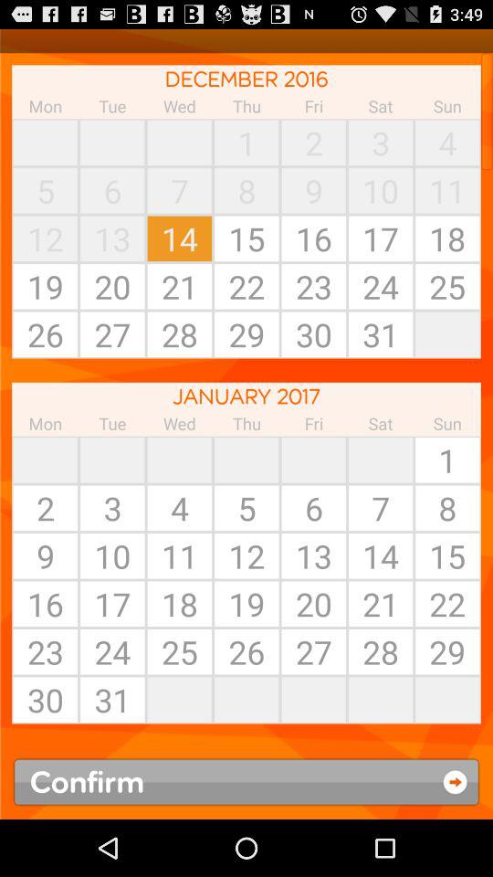 This screenshot has width=493, height=877. I want to click on select the date 21 of january, so click(380, 604).